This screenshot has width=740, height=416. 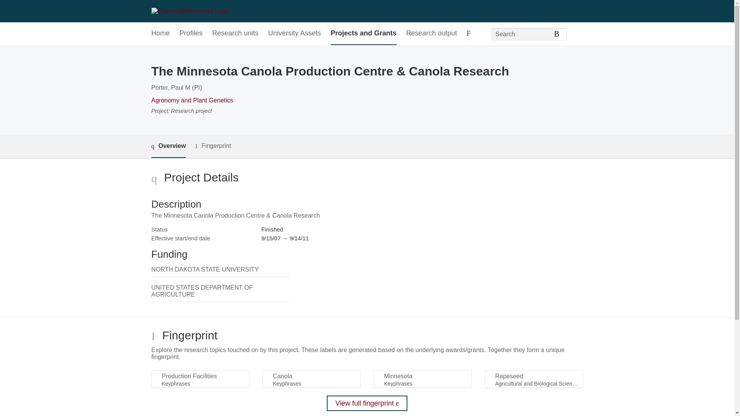 What do you see at coordinates (364, 34) in the screenshot?
I see `Projects and Grants` at bounding box center [364, 34].